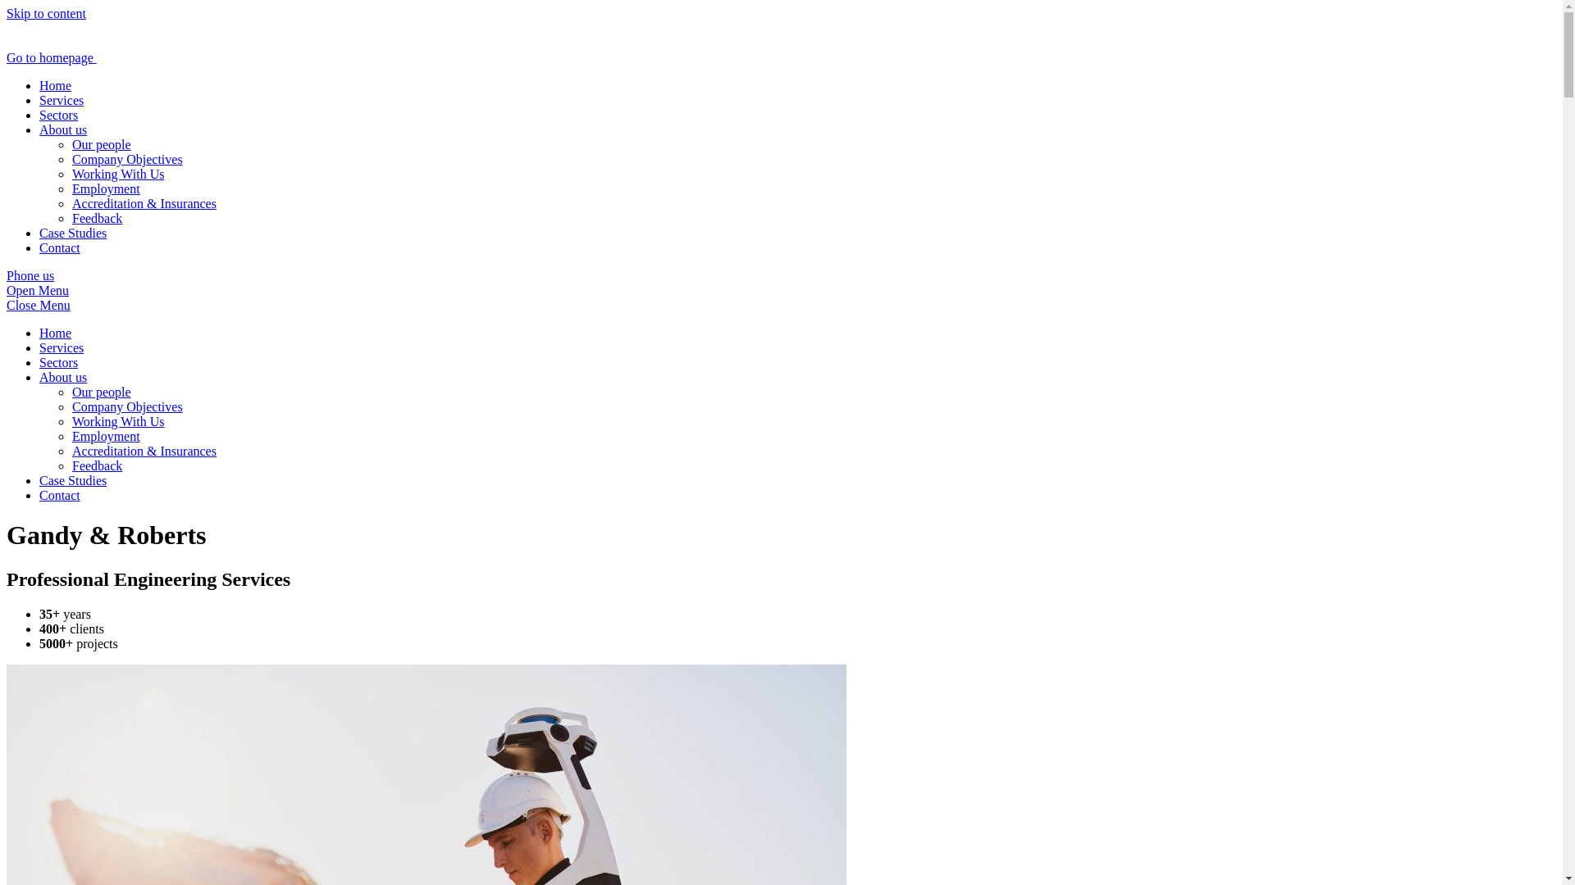 Image resolution: width=1575 pixels, height=885 pixels. What do you see at coordinates (128, 159) in the screenshot?
I see `Company Objectives` at bounding box center [128, 159].